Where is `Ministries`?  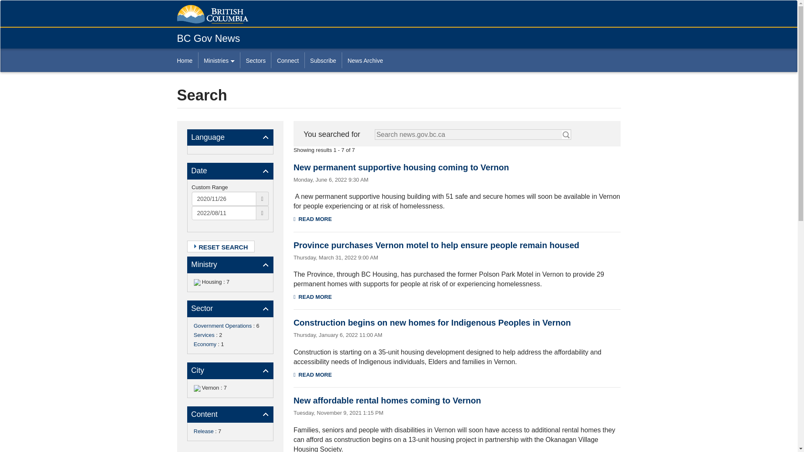 Ministries is located at coordinates (219, 60).